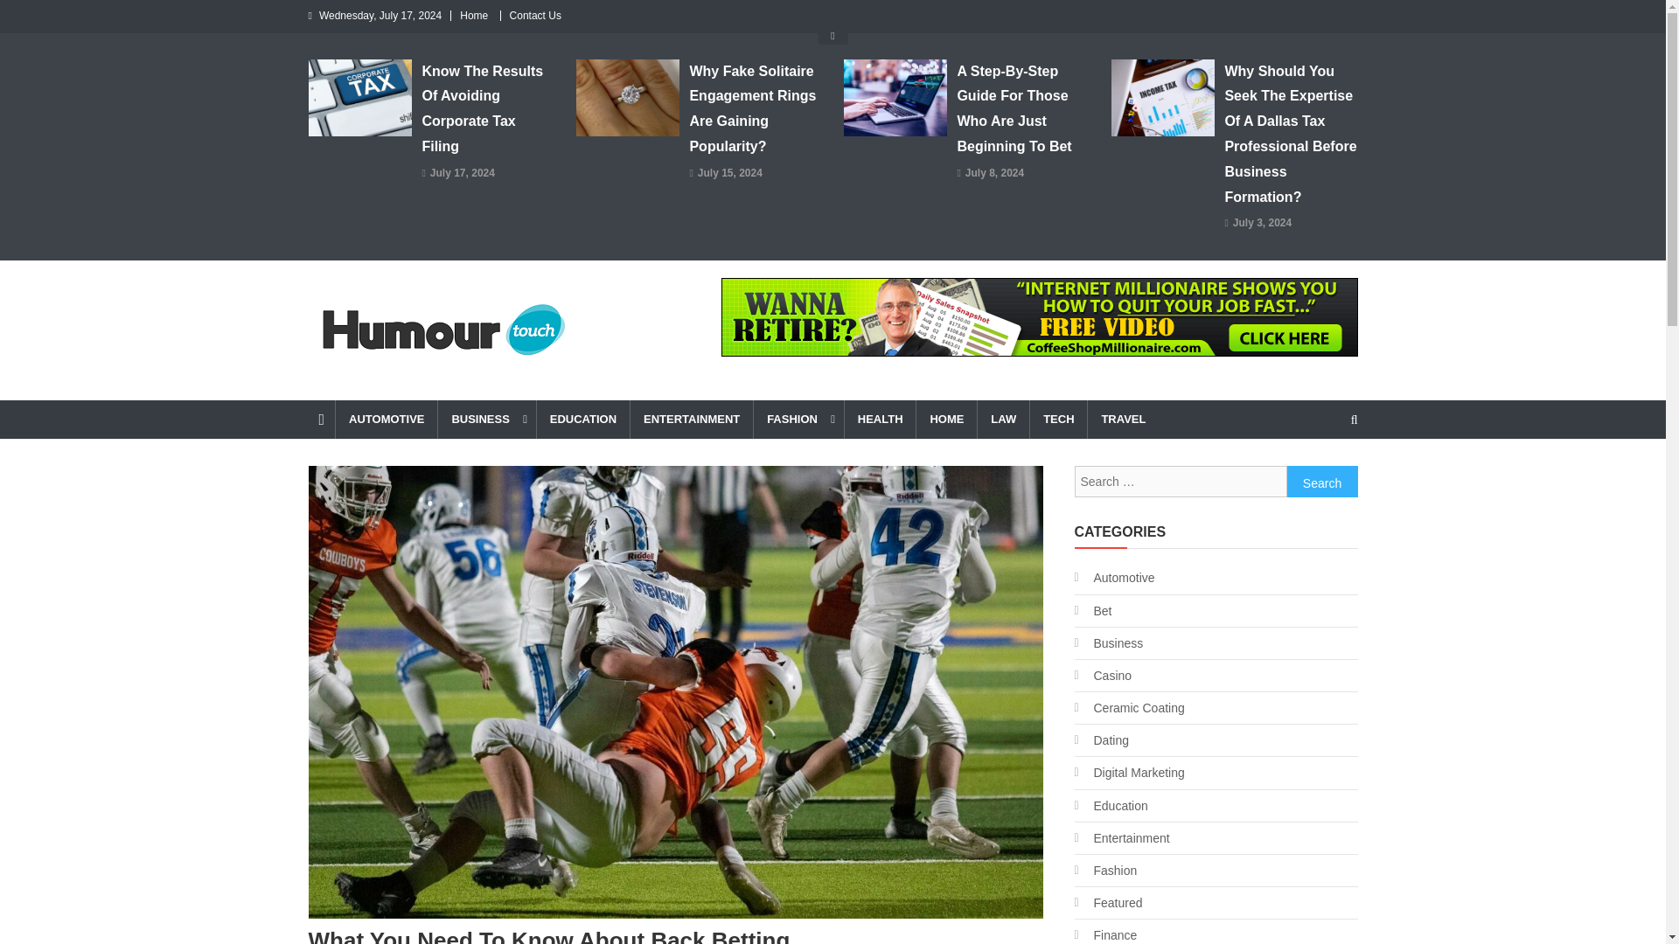 The height and width of the screenshot is (944, 1679). Describe the element at coordinates (756, 109) in the screenshot. I see `Why Fake Solitaire Engagement Rings Are Gaining Popularity?` at that location.